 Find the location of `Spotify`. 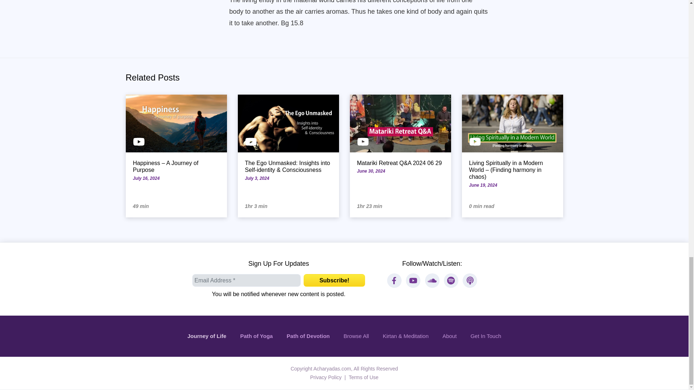

Spotify is located at coordinates (451, 281).